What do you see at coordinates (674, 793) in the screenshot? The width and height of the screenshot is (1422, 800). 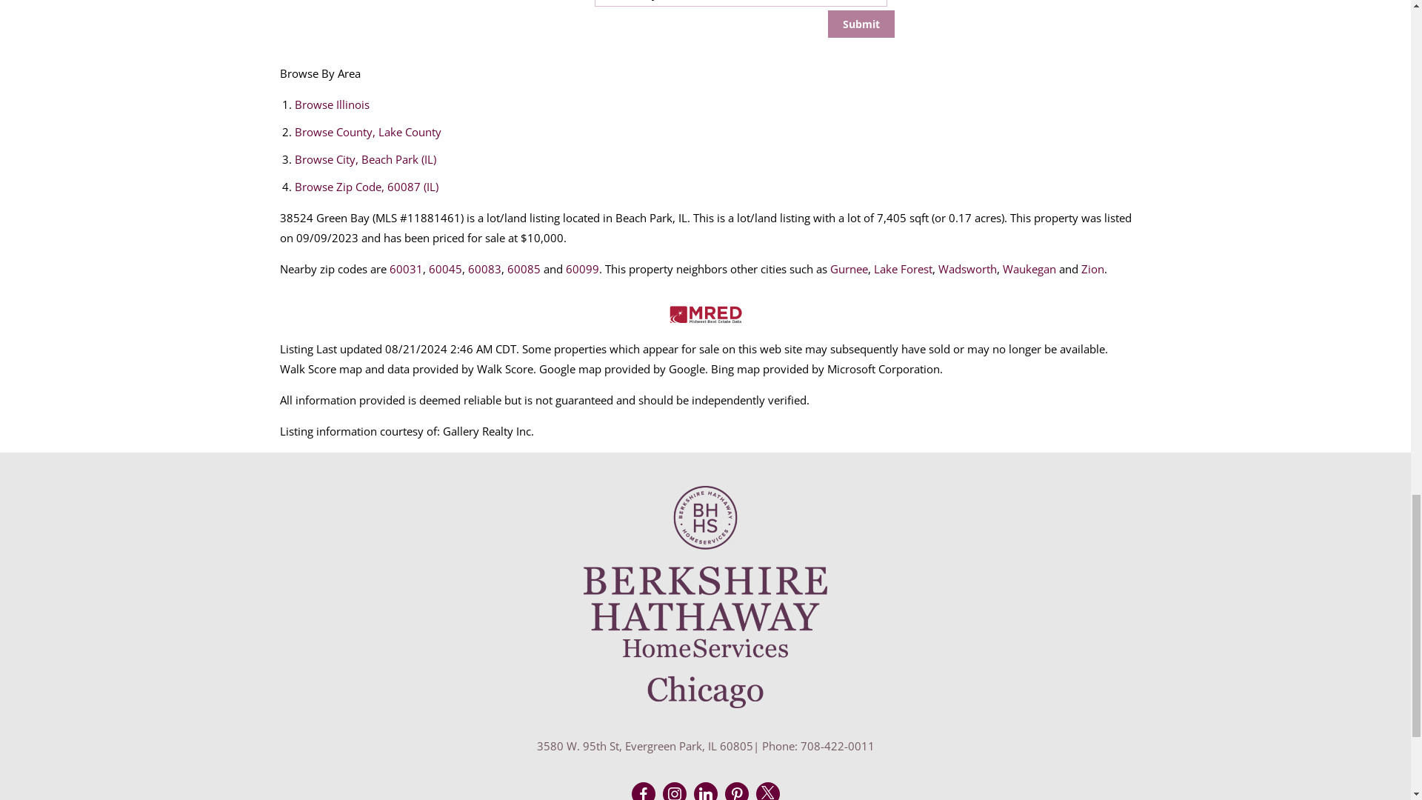 I see `Visit us on Instagram` at bounding box center [674, 793].